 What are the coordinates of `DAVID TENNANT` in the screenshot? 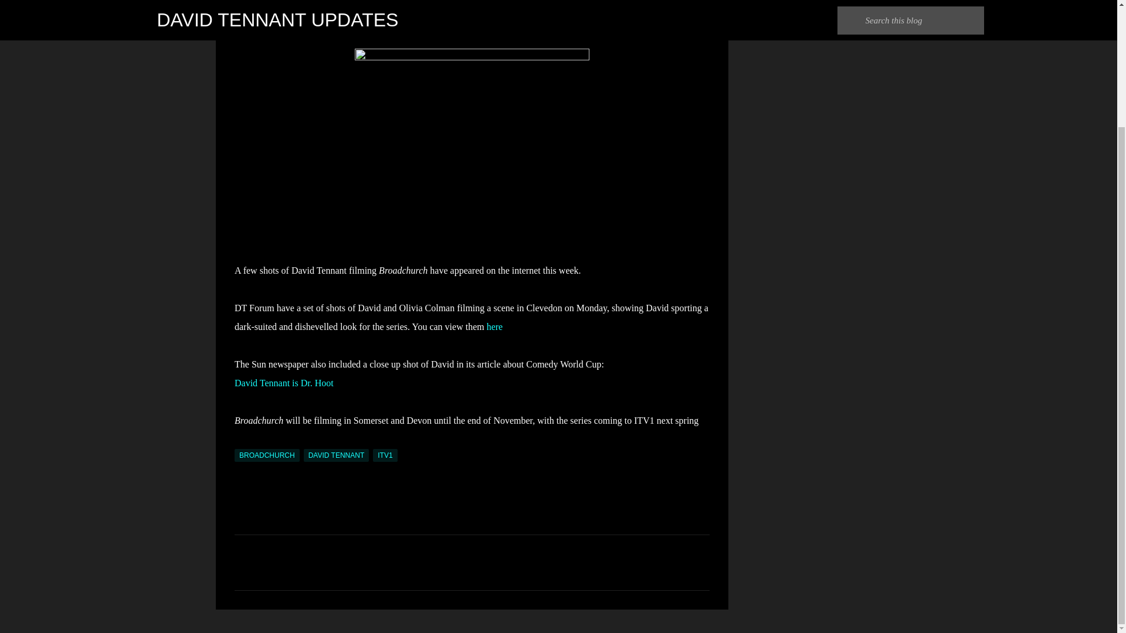 It's located at (337, 455).